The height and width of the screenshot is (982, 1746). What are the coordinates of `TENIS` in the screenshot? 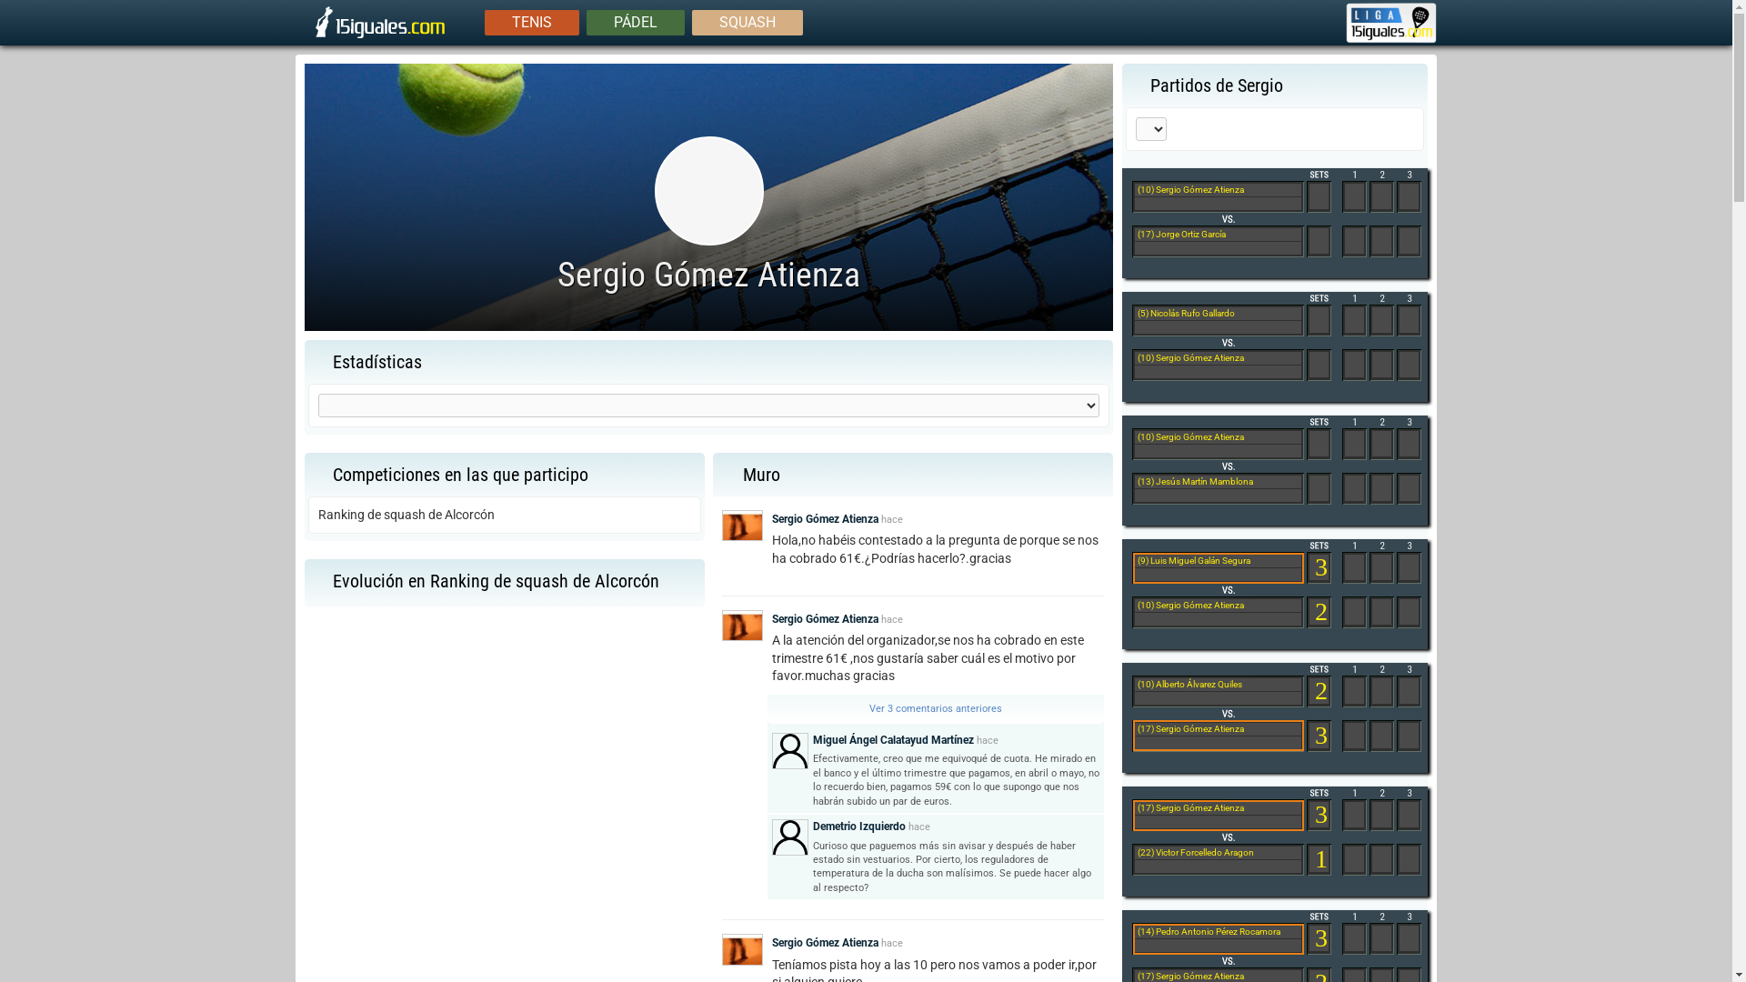 It's located at (532, 22).